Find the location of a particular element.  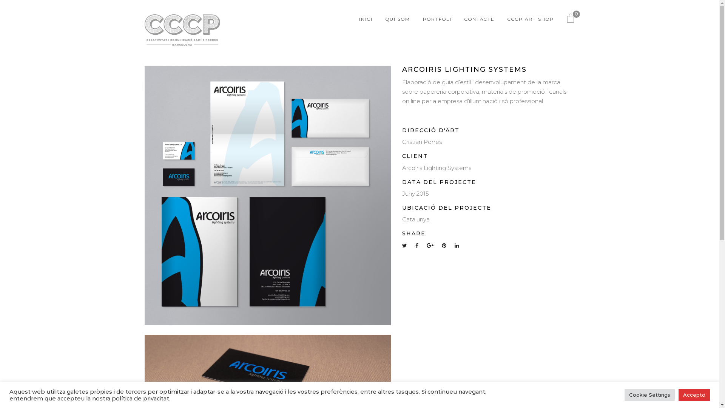

Cookie Settings is located at coordinates (649, 395).